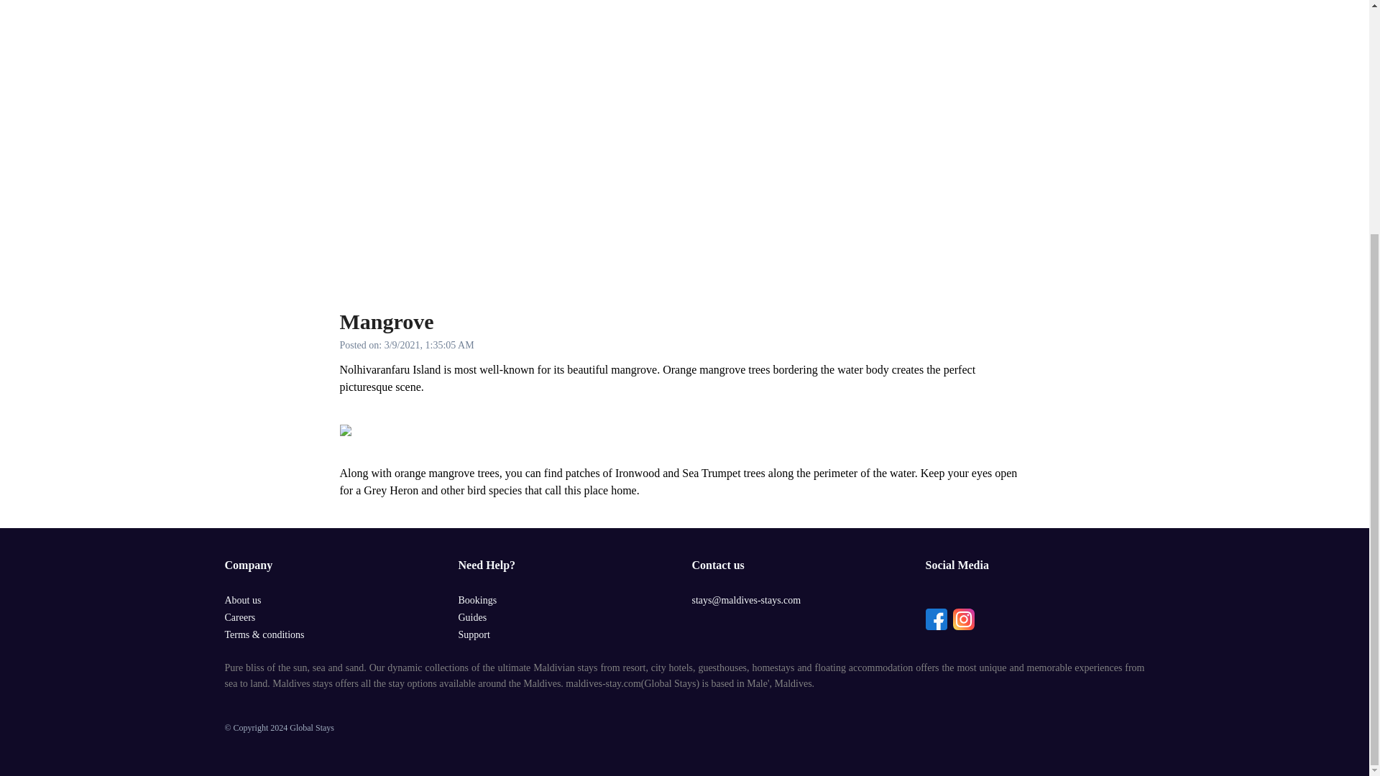 The width and height of the screenshot is (1380, 776). I want to click on Careers, so click(239, 618).